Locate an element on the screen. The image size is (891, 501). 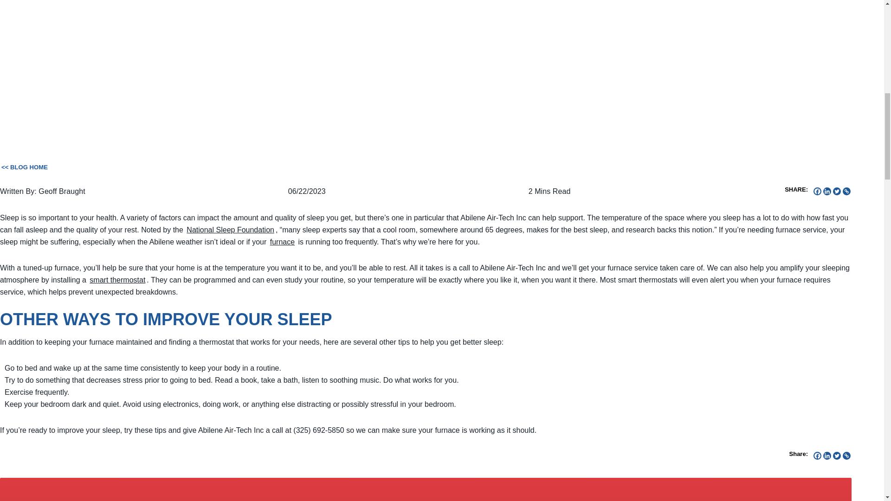
Linkedin is located at coordinates (827, 456).